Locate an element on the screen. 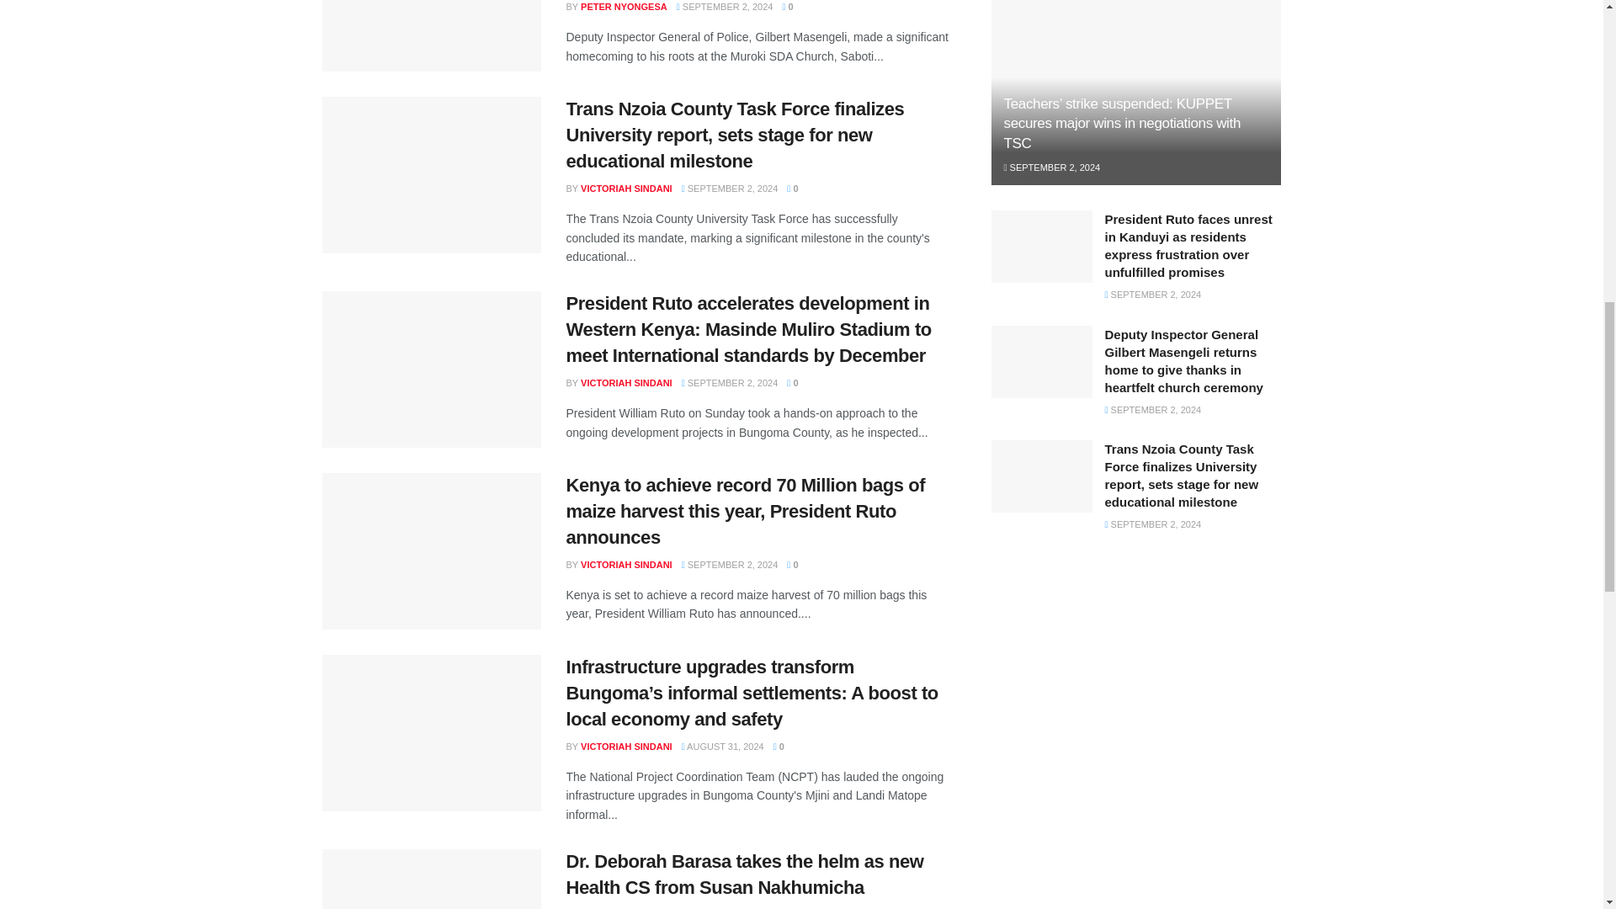 This screenshot has width=1616, height=909. 0 is located at coordinates (788, 7).